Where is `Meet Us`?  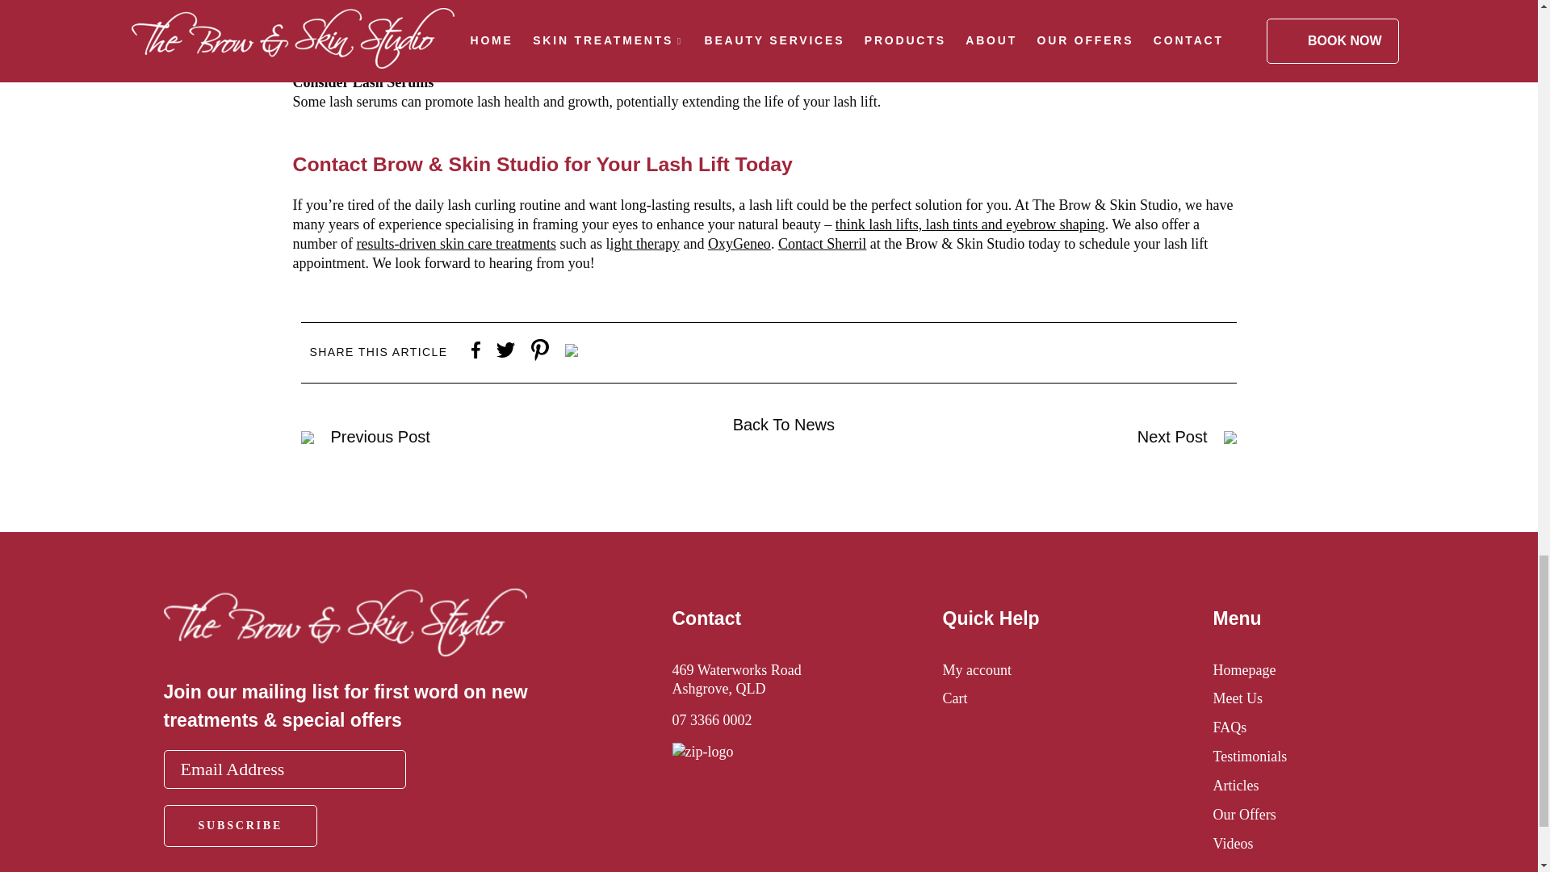 Meet Us is located at coordinates (1237, 698).